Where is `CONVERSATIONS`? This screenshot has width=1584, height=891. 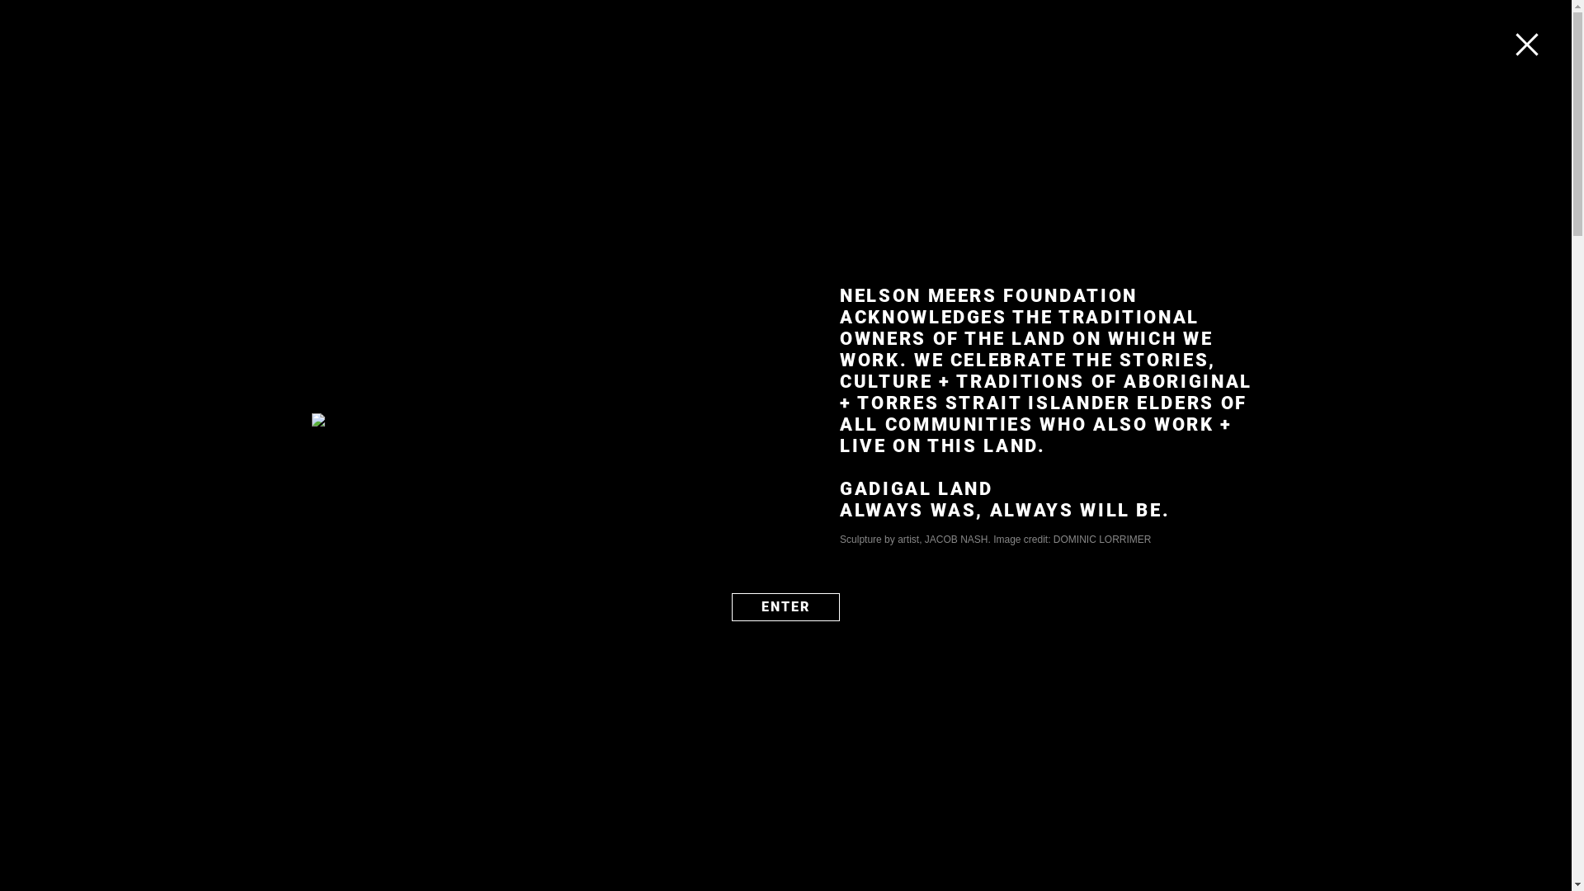 CONVERSATIONS is located at coordinates (974, 31).